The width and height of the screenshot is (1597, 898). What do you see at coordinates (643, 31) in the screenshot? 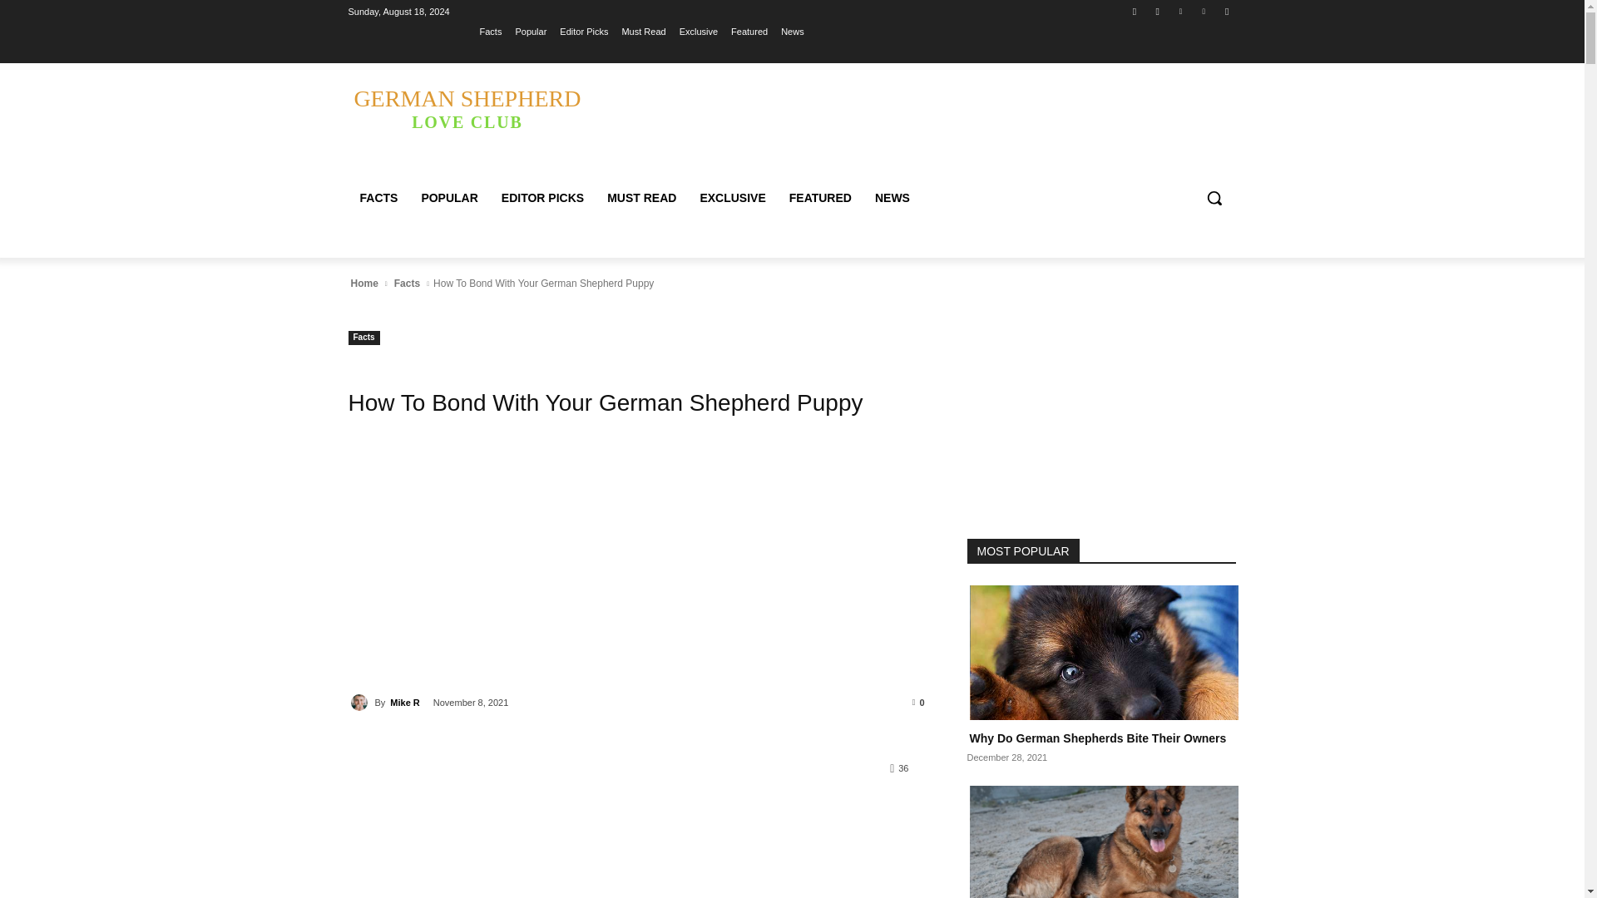
I see `Must Read` at bounding box center [643, 31].